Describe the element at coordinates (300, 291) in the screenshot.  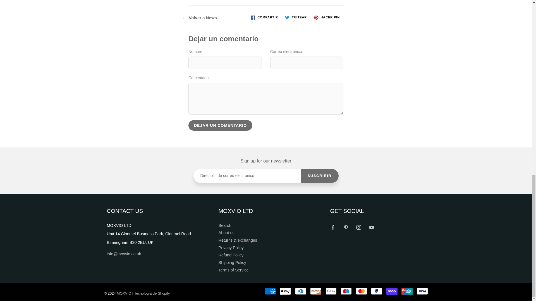
I see `Diners Club` at that location.